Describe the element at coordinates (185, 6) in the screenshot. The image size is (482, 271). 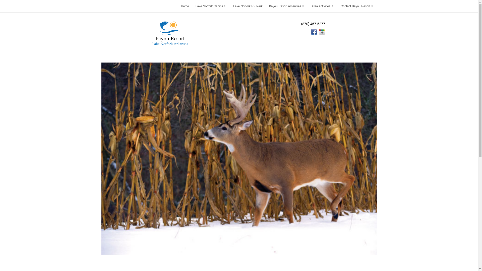
I see `Home` at that location.